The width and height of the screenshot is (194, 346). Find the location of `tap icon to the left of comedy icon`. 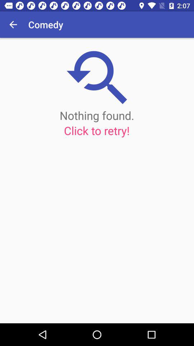

tap icon to the left of comedy icon is located at coordinates (13, 25).